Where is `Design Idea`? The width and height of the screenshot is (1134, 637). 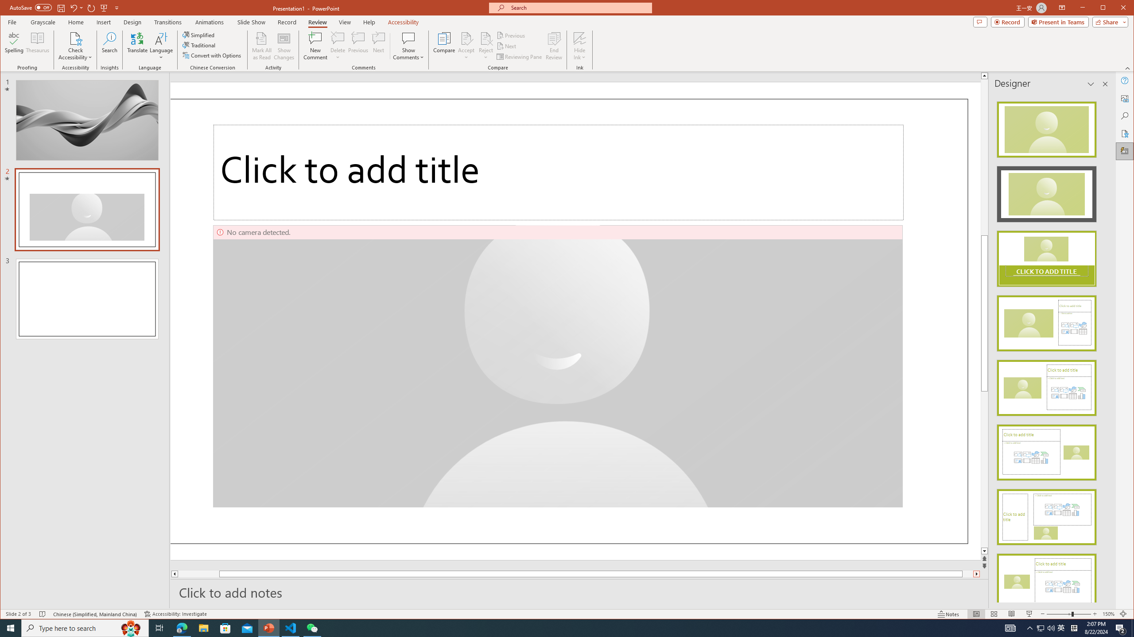
Design Idea is located at coordinates (1046, 579).